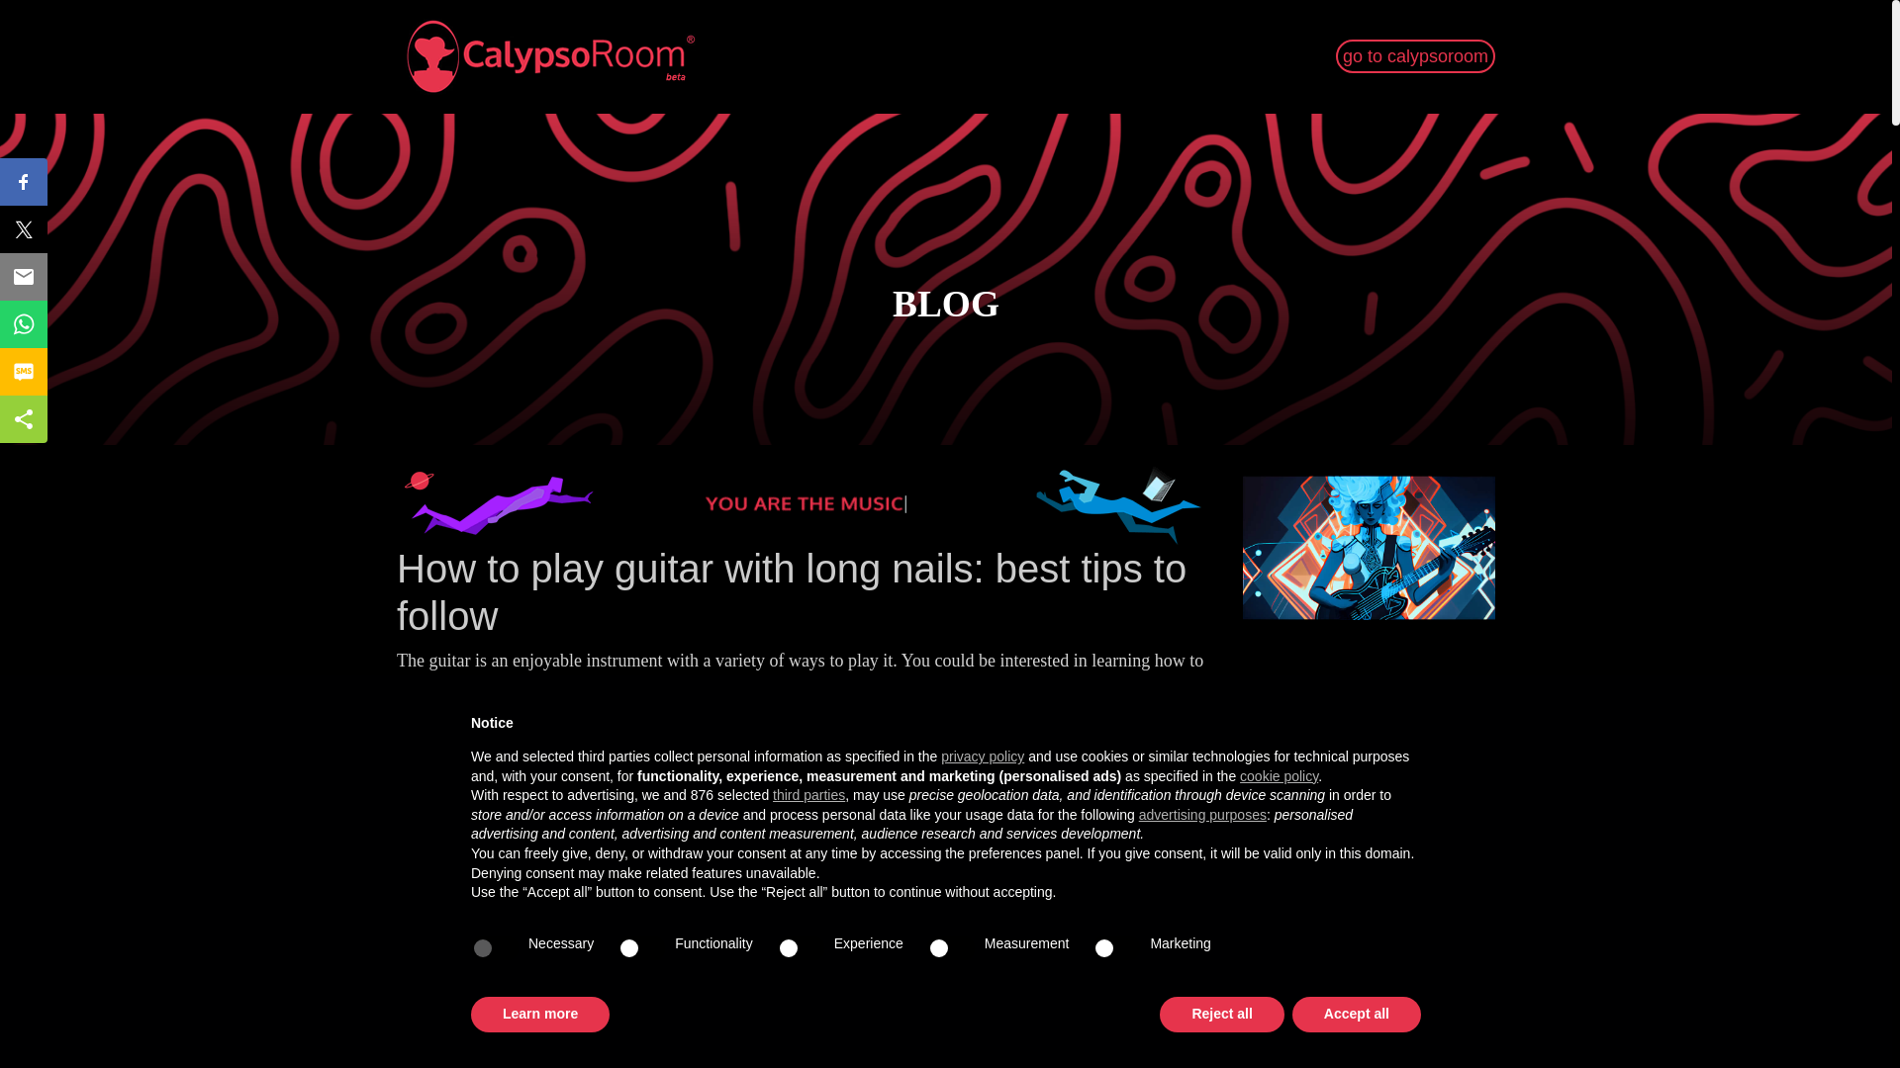 Image resolution: width=1900 pixels, height=1068 pixels. What do you see at coordinates (495, 947) in the screenshot?
I see `true` at bounding box center [495, 947].